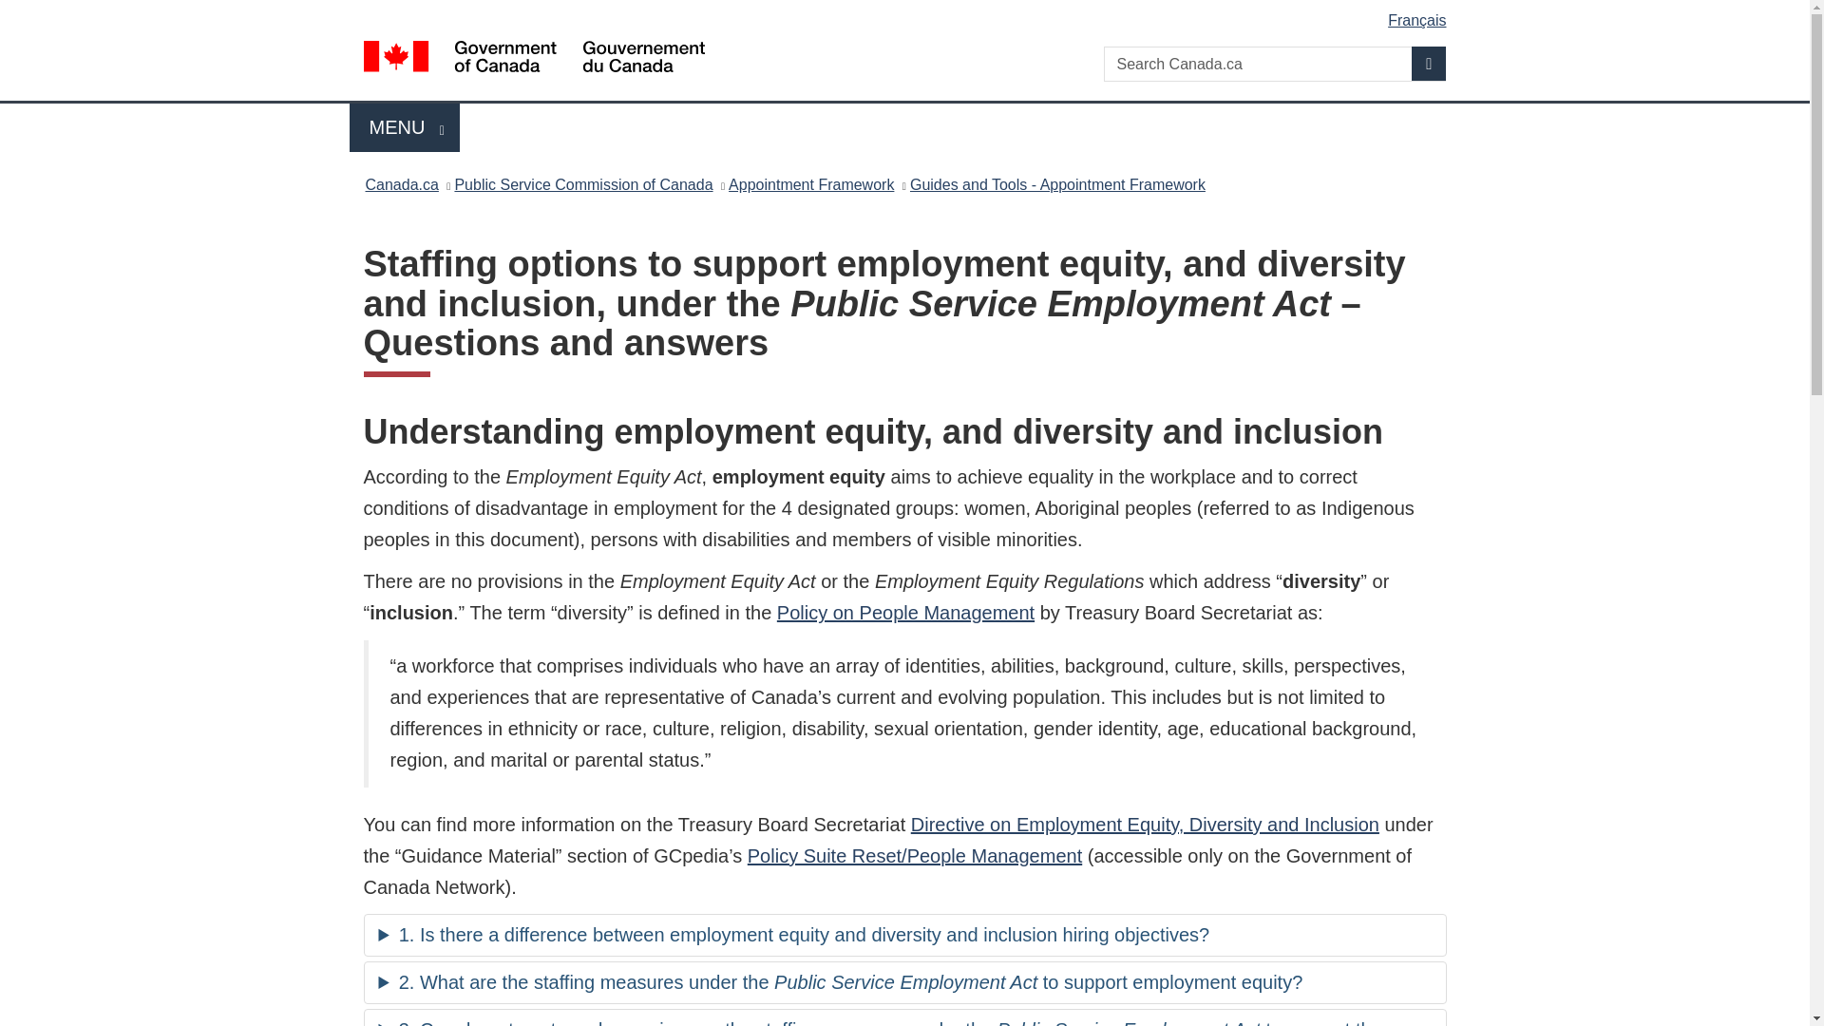 The width and height of the screenshot is (1824, 1026). What do you see at coordinates (1058, 184) in the screenshot?
I see `Guides and Tools - Appointment Framework` at bounding box center [1058, 184].